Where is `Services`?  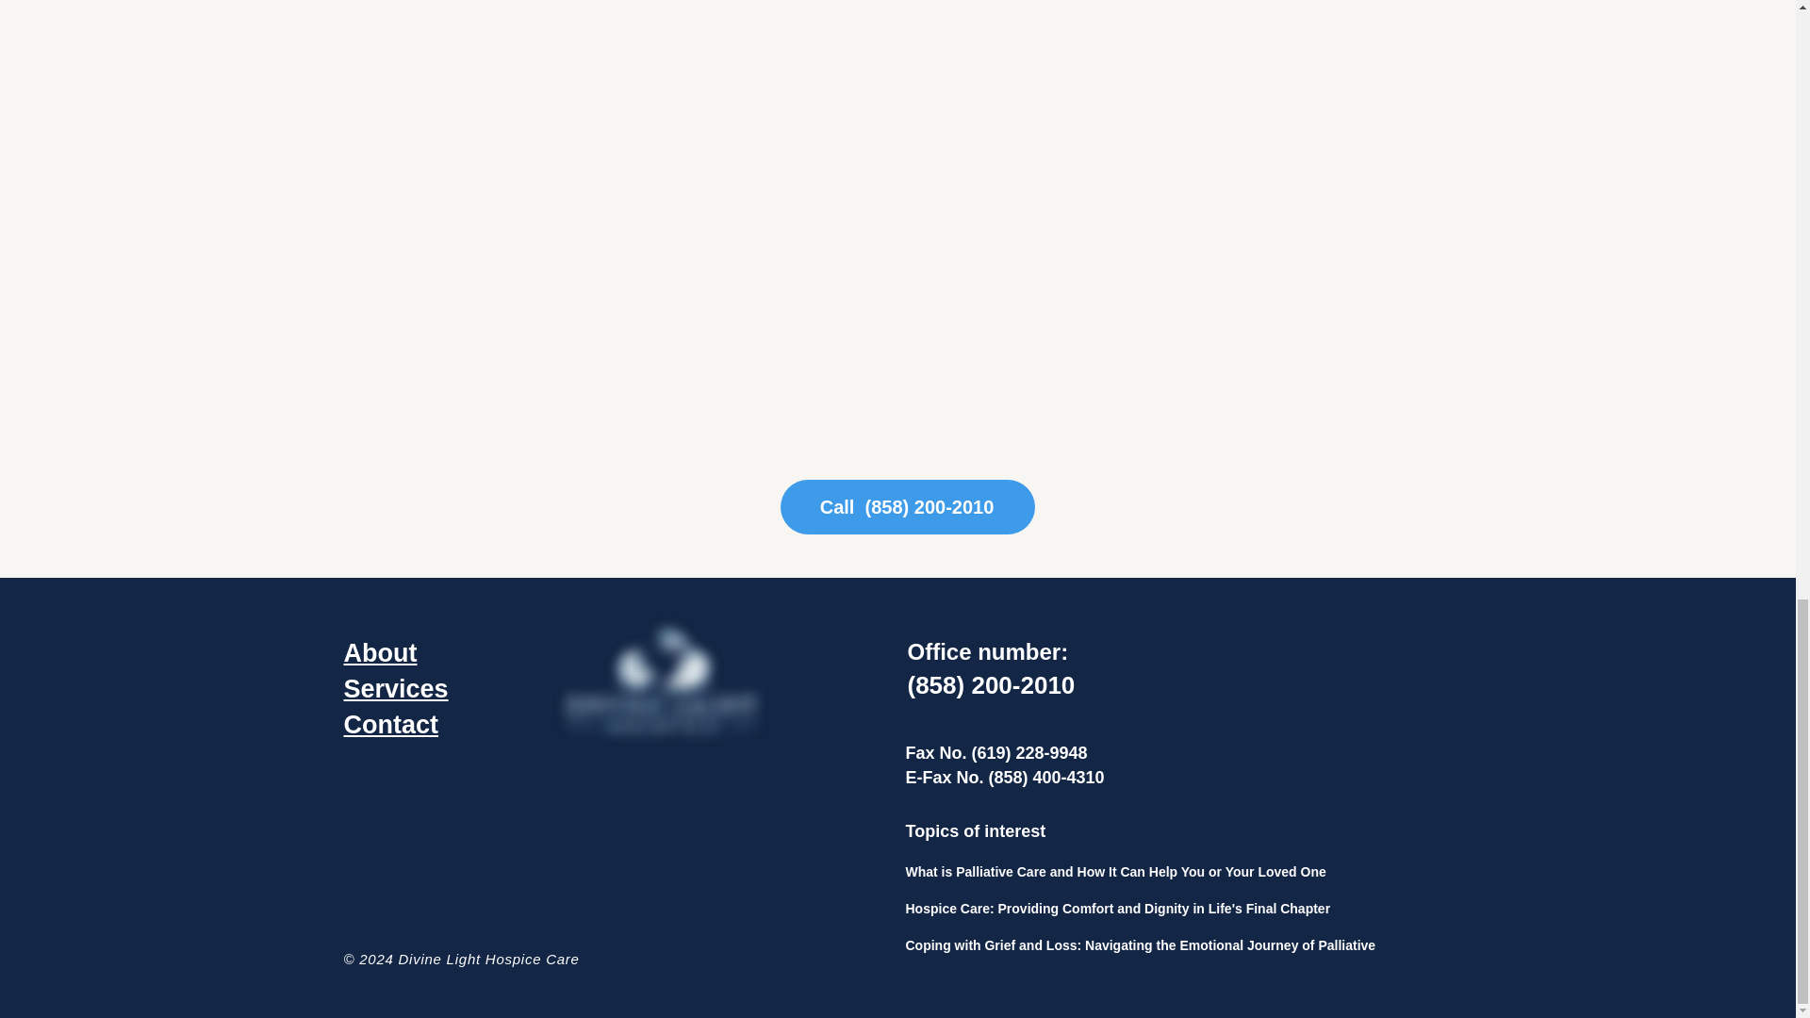
Services is located at coordinates (395, 689).